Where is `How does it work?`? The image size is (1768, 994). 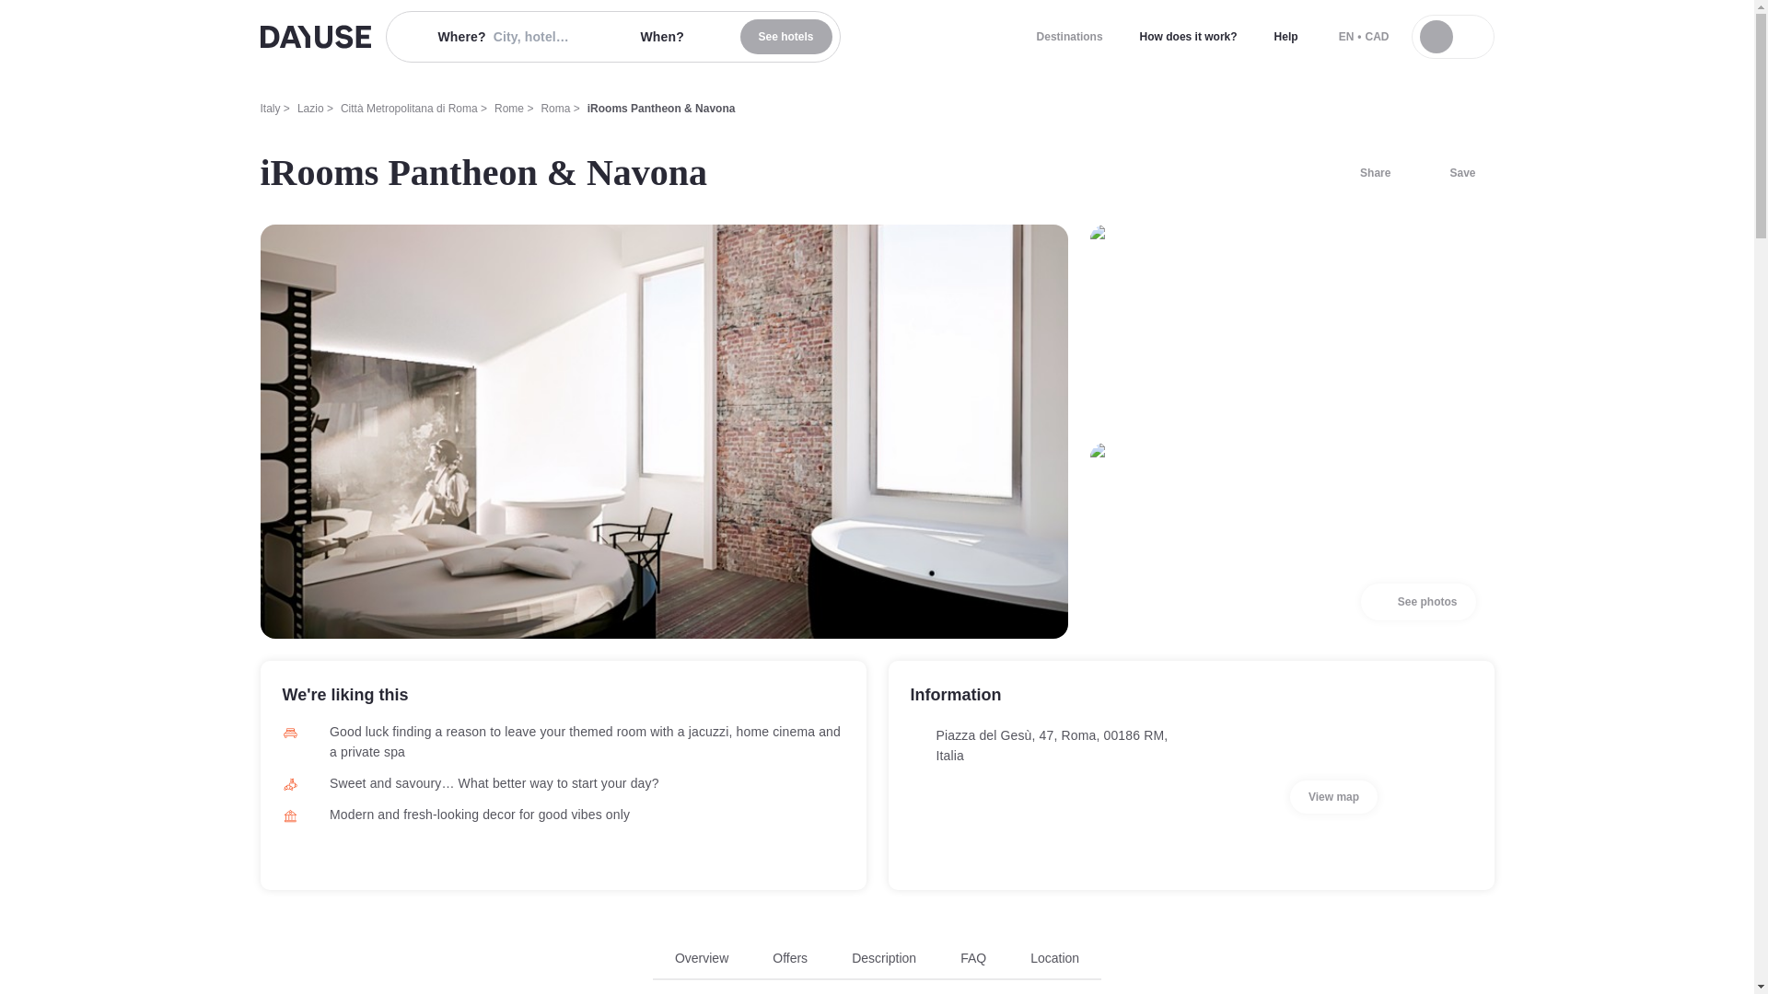
How does it work? is located at coordinates (1188, 37).